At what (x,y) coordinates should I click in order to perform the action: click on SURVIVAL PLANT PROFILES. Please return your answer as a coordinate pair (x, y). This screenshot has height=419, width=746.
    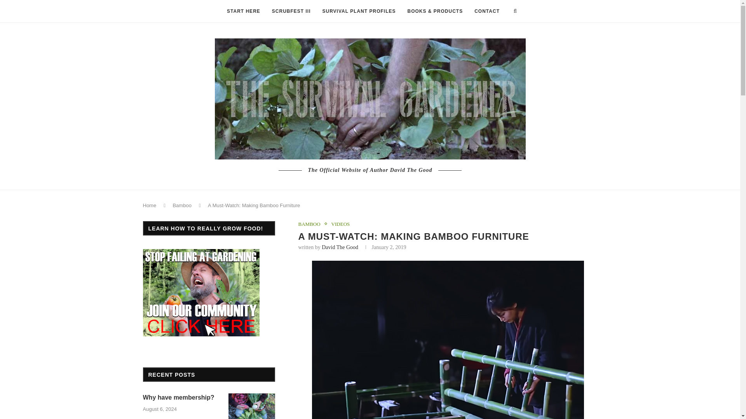
    Looking at the image, I should click on (359, 12).